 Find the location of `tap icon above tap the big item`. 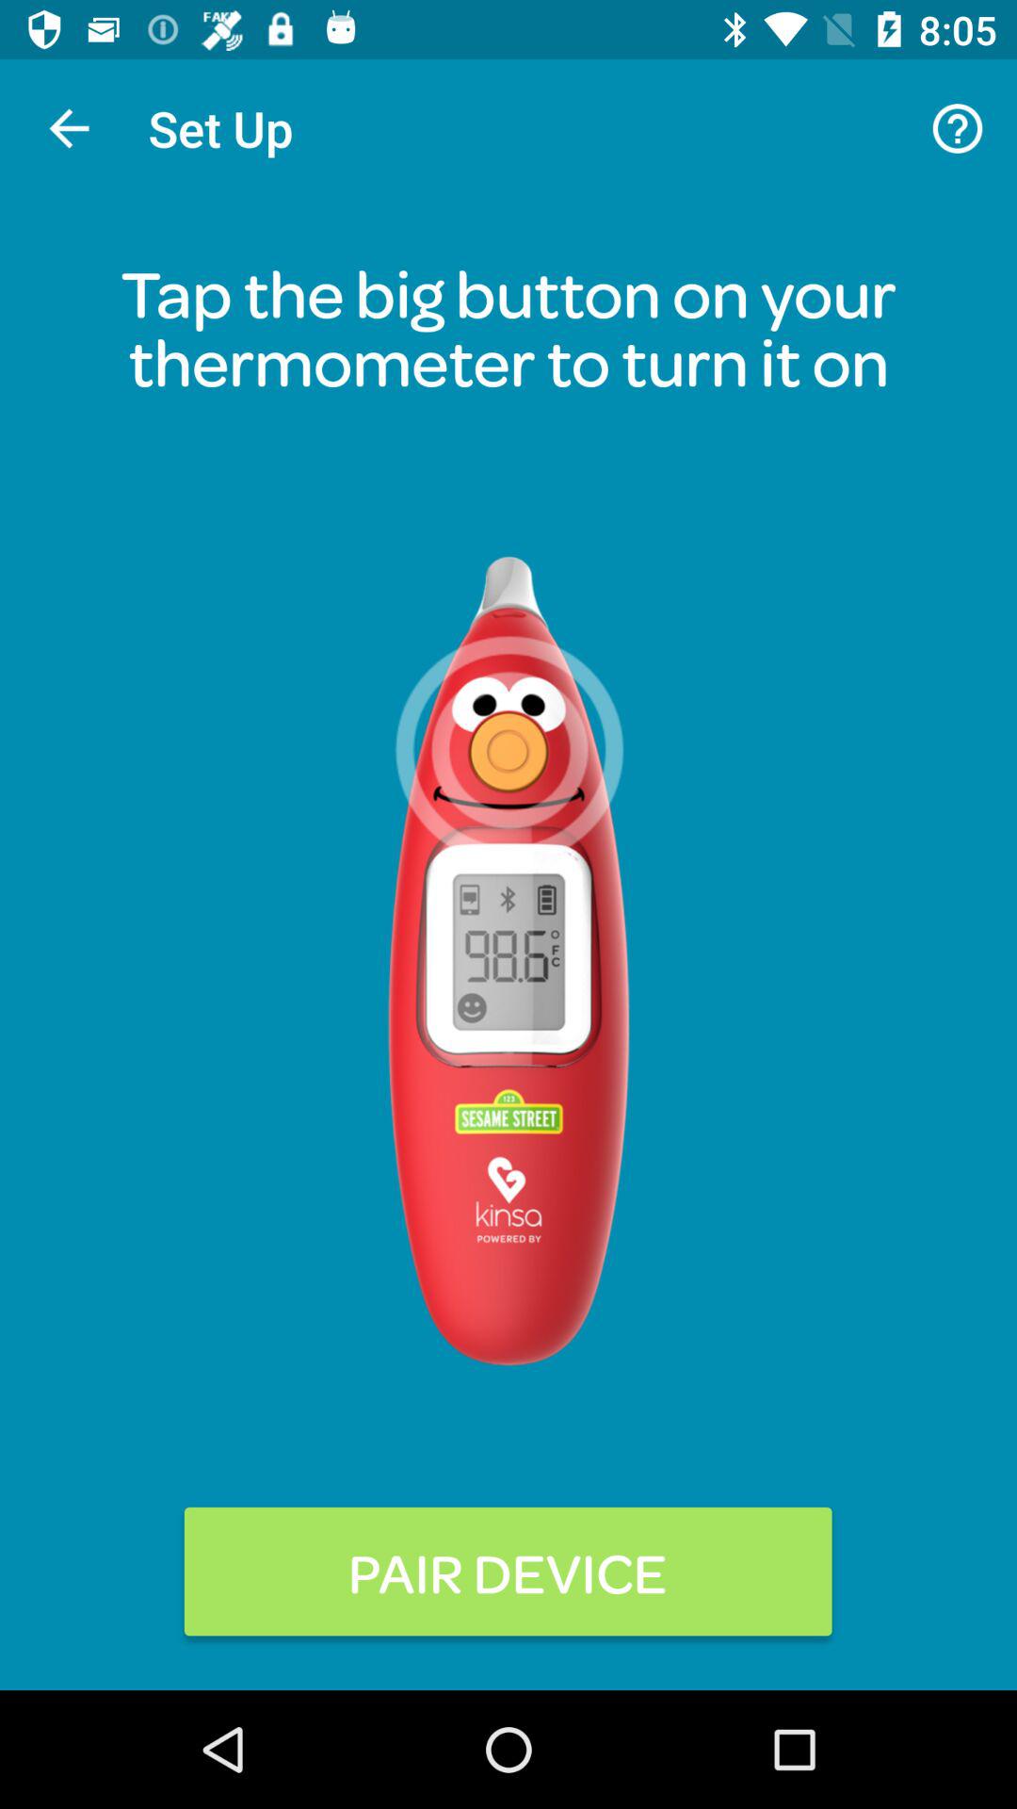

tap icon above tap the big item is located at coordinates (69, 128).